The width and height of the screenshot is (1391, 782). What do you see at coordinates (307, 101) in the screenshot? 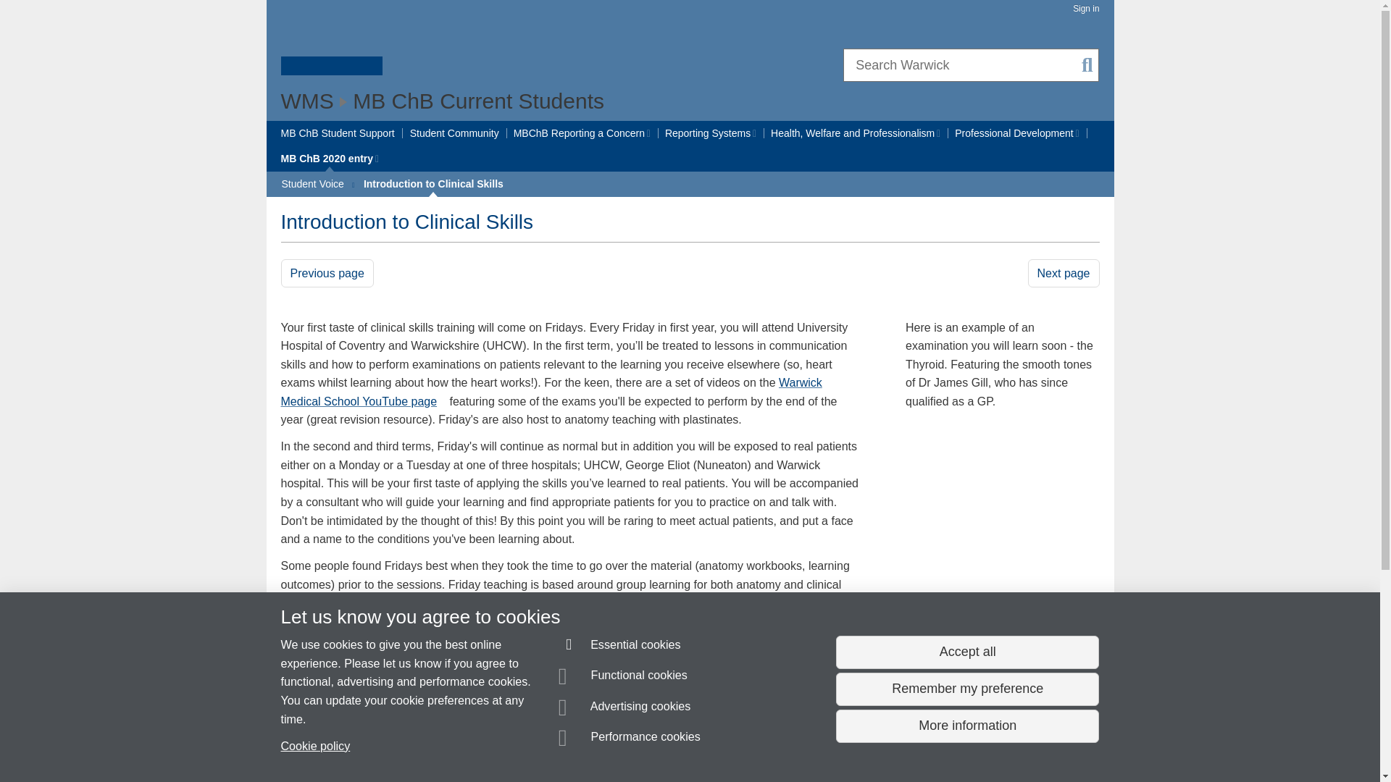
I see `WMS home page` at bounding box center [307, 101].